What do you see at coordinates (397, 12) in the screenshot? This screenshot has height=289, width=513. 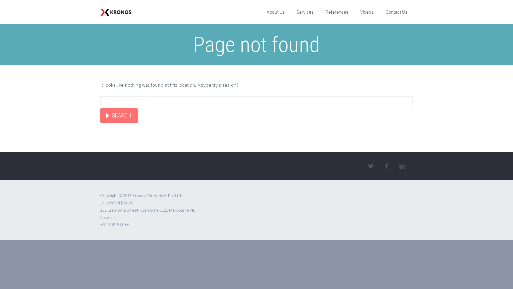 I see `Contact Us` at bounding box center [397, 12].